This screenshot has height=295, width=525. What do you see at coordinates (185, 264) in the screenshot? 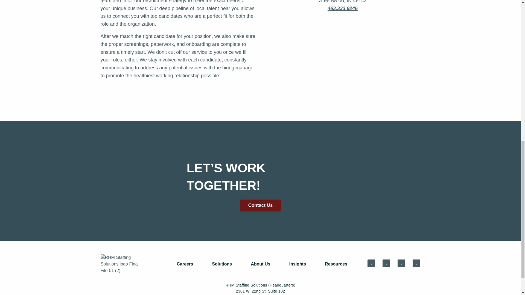
I see `Careers` at bounding box center [185, 264].